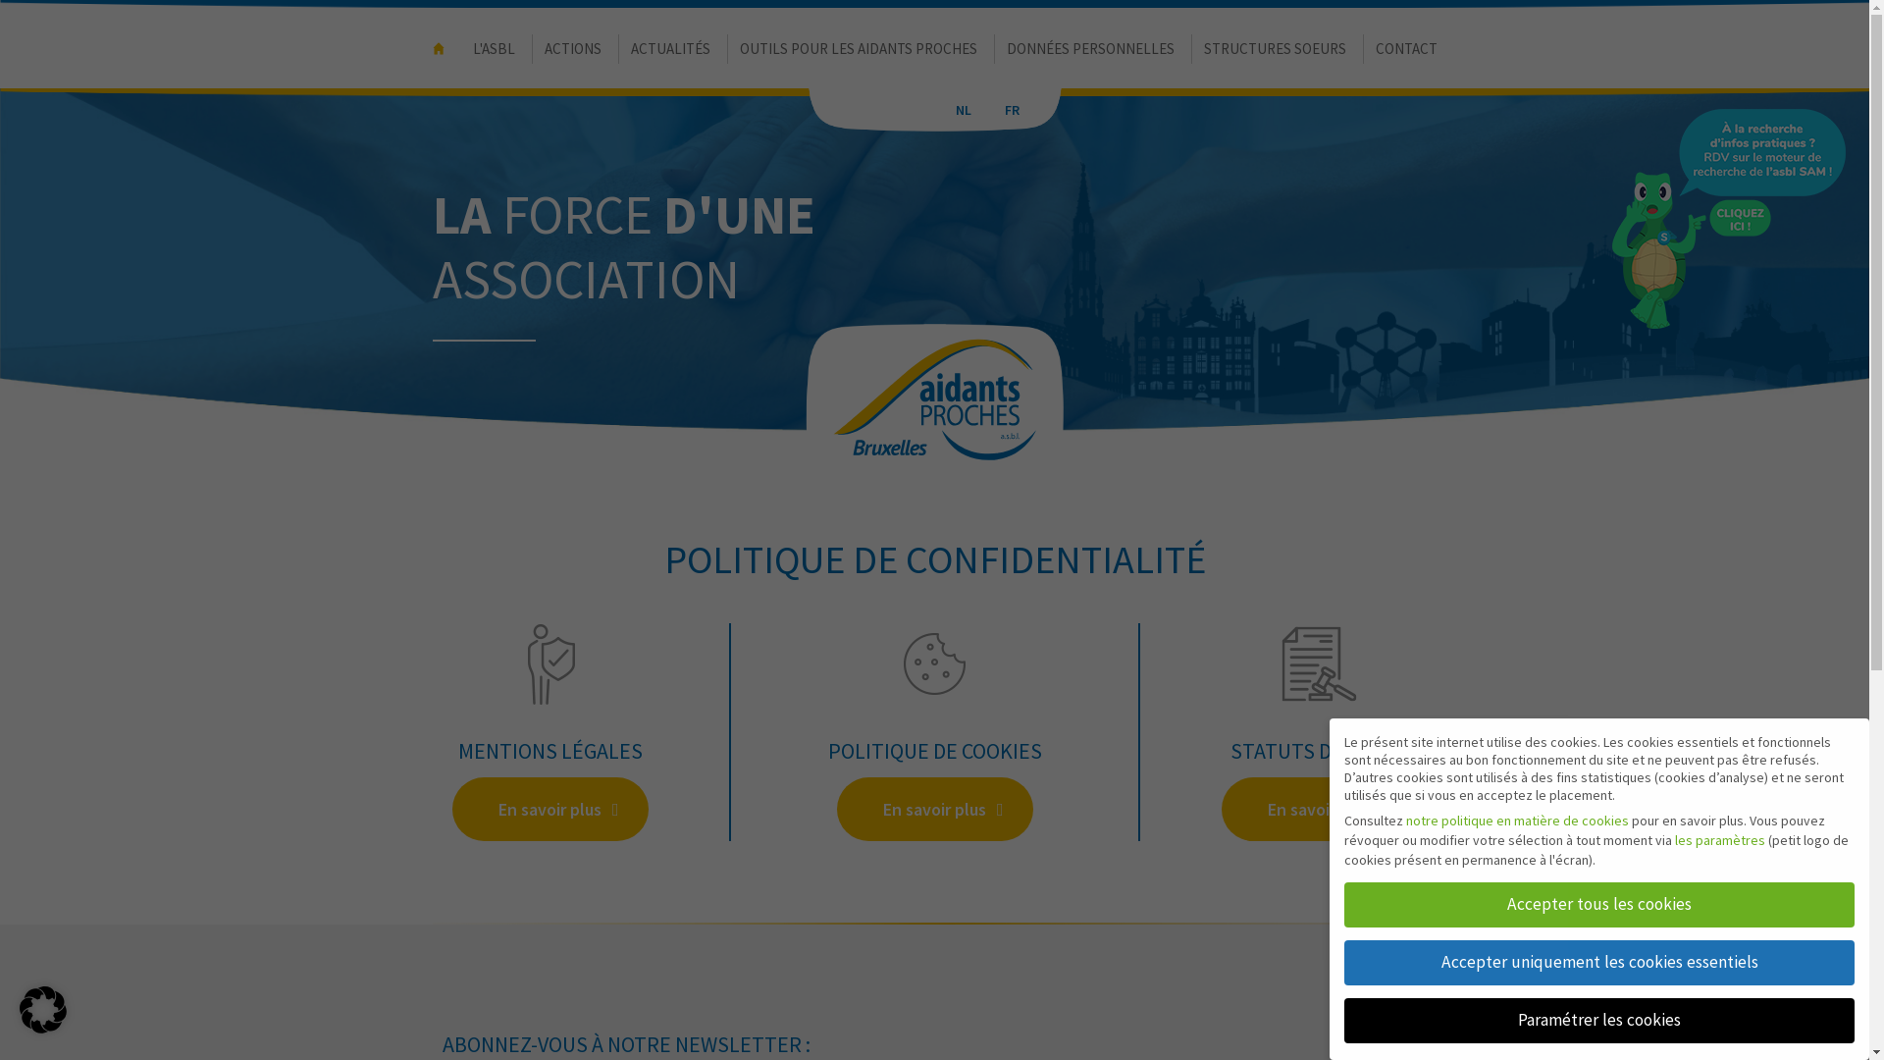  Describe the element at coordinates (573, 44) in the screenshot. I see `ACTIONS` at that location.